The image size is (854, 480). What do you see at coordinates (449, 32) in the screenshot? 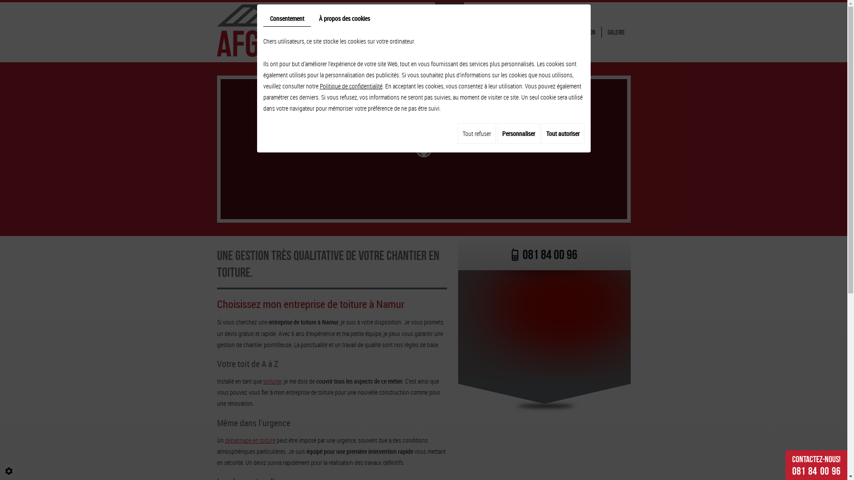
I see `Accueil` at bounding box center [449, 32].